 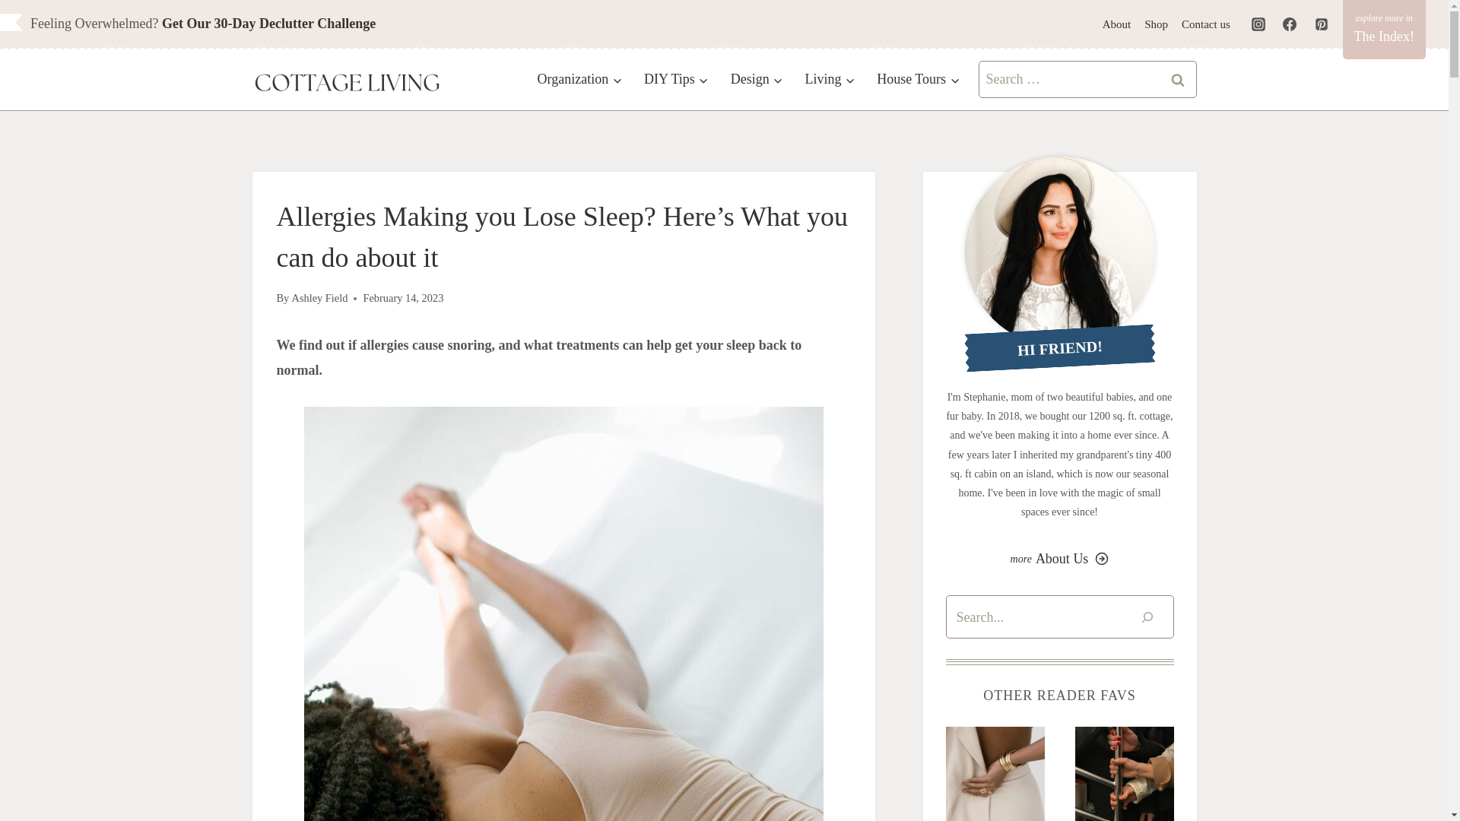 What do you see at coordinates (1117, 24) in the screenshot?
I see `About` at bounding box center [1117, 24].